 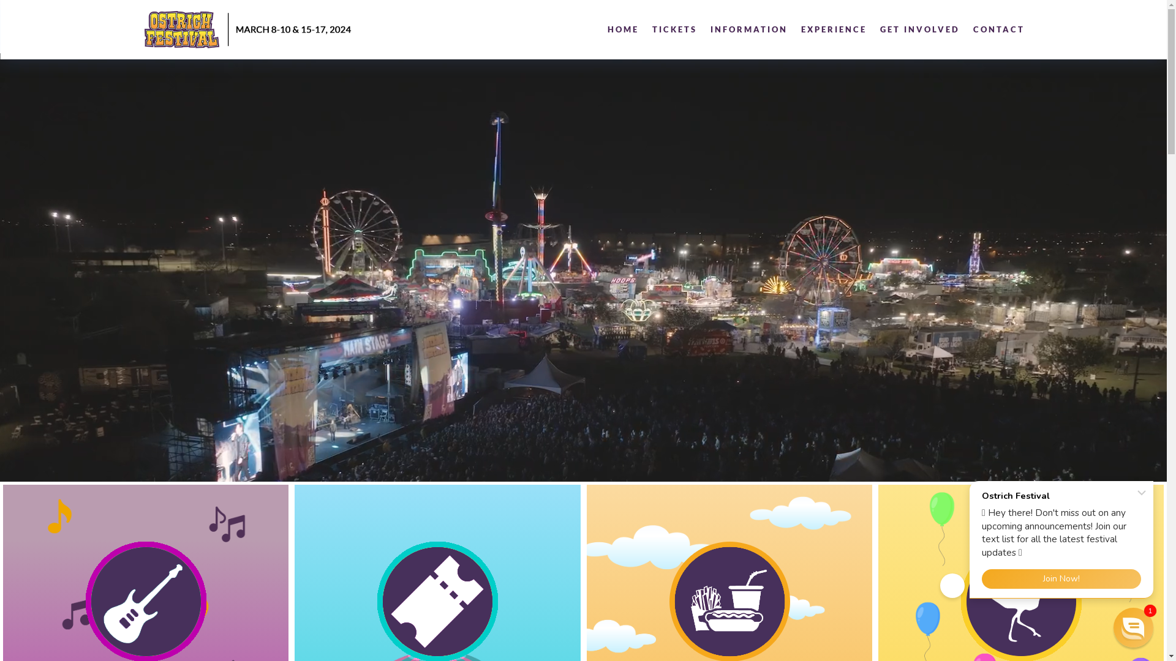 What do you see at coordinates (998, 29) in the screenshot?
I see `CONTACT` at bounding box center [998, 29].